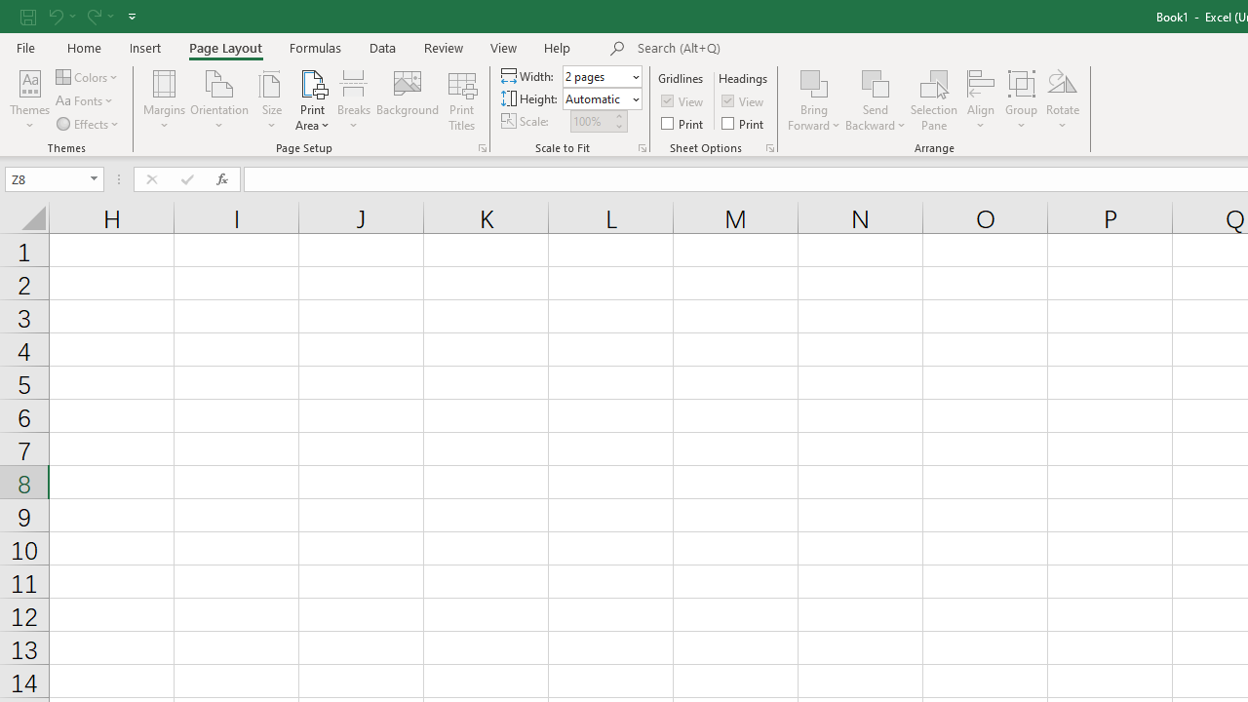 The image size is (1248, 702). Describe the element at coordinates (603, 99) in the screenshot. I see `Height` at that location.